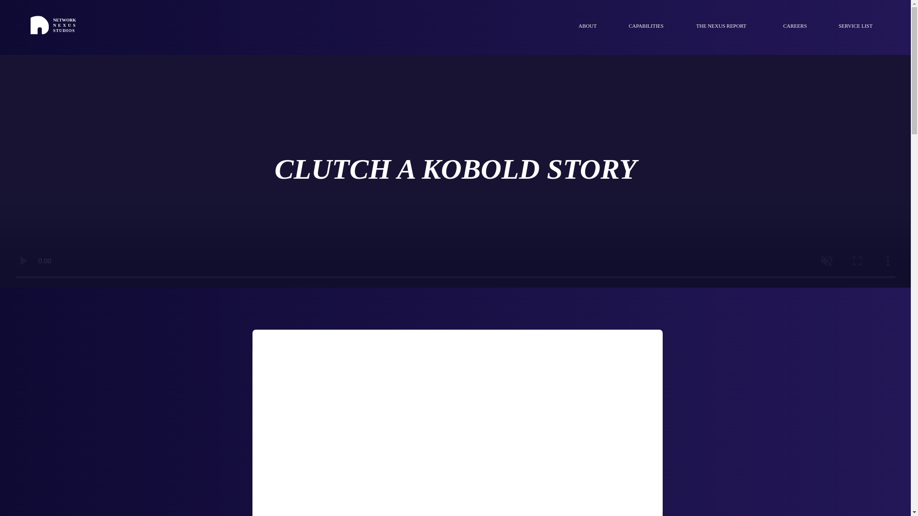 The height and width of the screenshot is (516, 918). I want to click on NETWORK NEXUS STUDIOS, so click(65, 25).